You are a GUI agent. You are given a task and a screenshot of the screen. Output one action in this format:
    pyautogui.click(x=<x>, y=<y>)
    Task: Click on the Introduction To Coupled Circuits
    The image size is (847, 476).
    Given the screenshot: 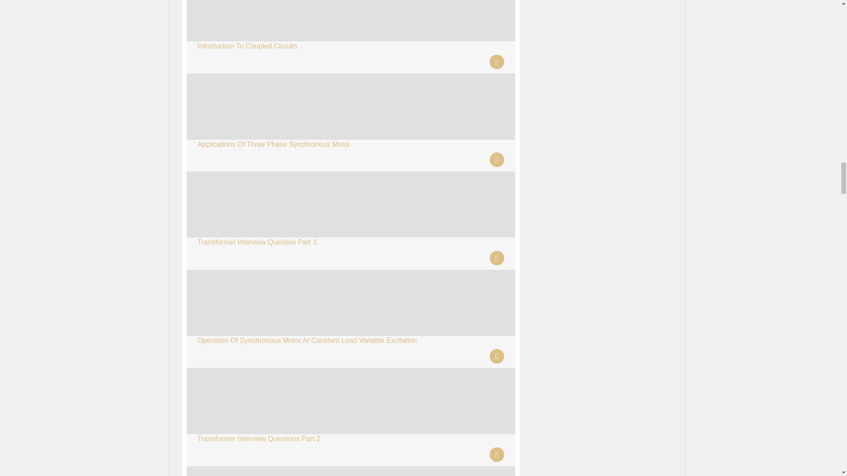 What is the action you would take?
    pyautogui.click(x=247, y=46)
    